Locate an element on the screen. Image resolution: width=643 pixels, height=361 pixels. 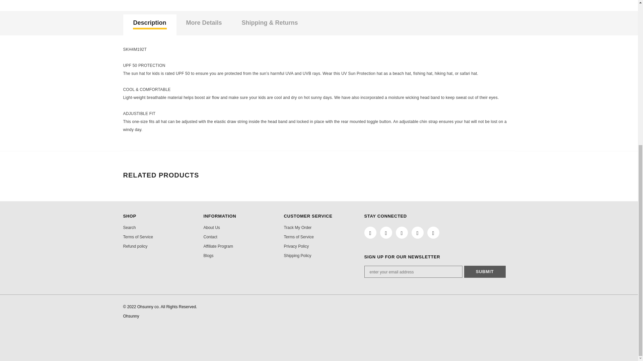
About Us is located at coordinates (211, 228).